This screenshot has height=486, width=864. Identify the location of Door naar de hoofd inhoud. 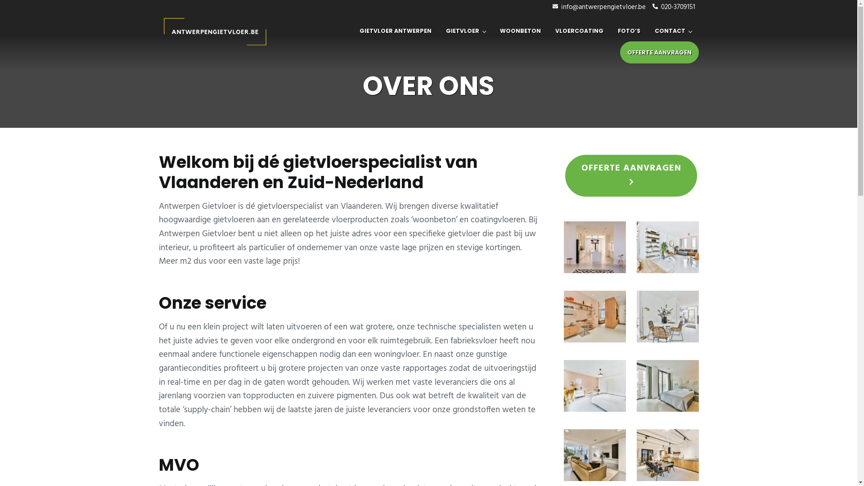
(0, 0).